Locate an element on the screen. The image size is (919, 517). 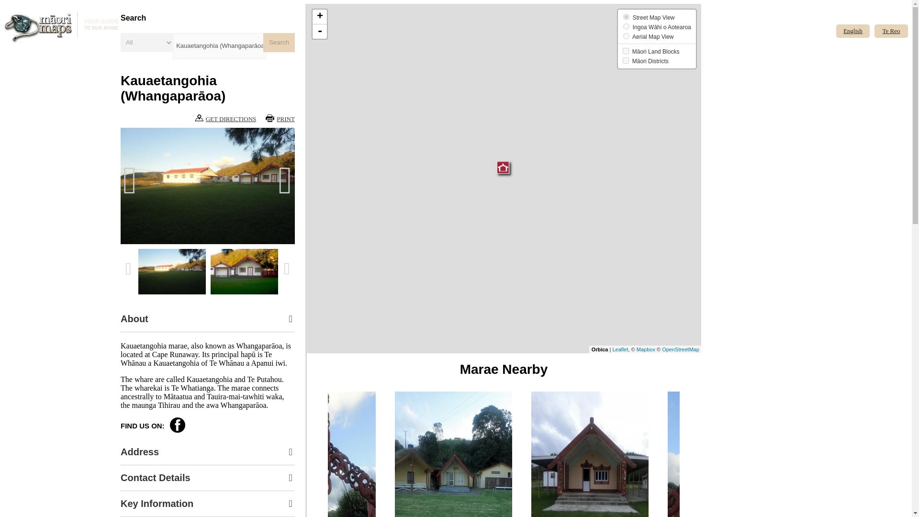
Zoom in is located at coordinates (320, 17).